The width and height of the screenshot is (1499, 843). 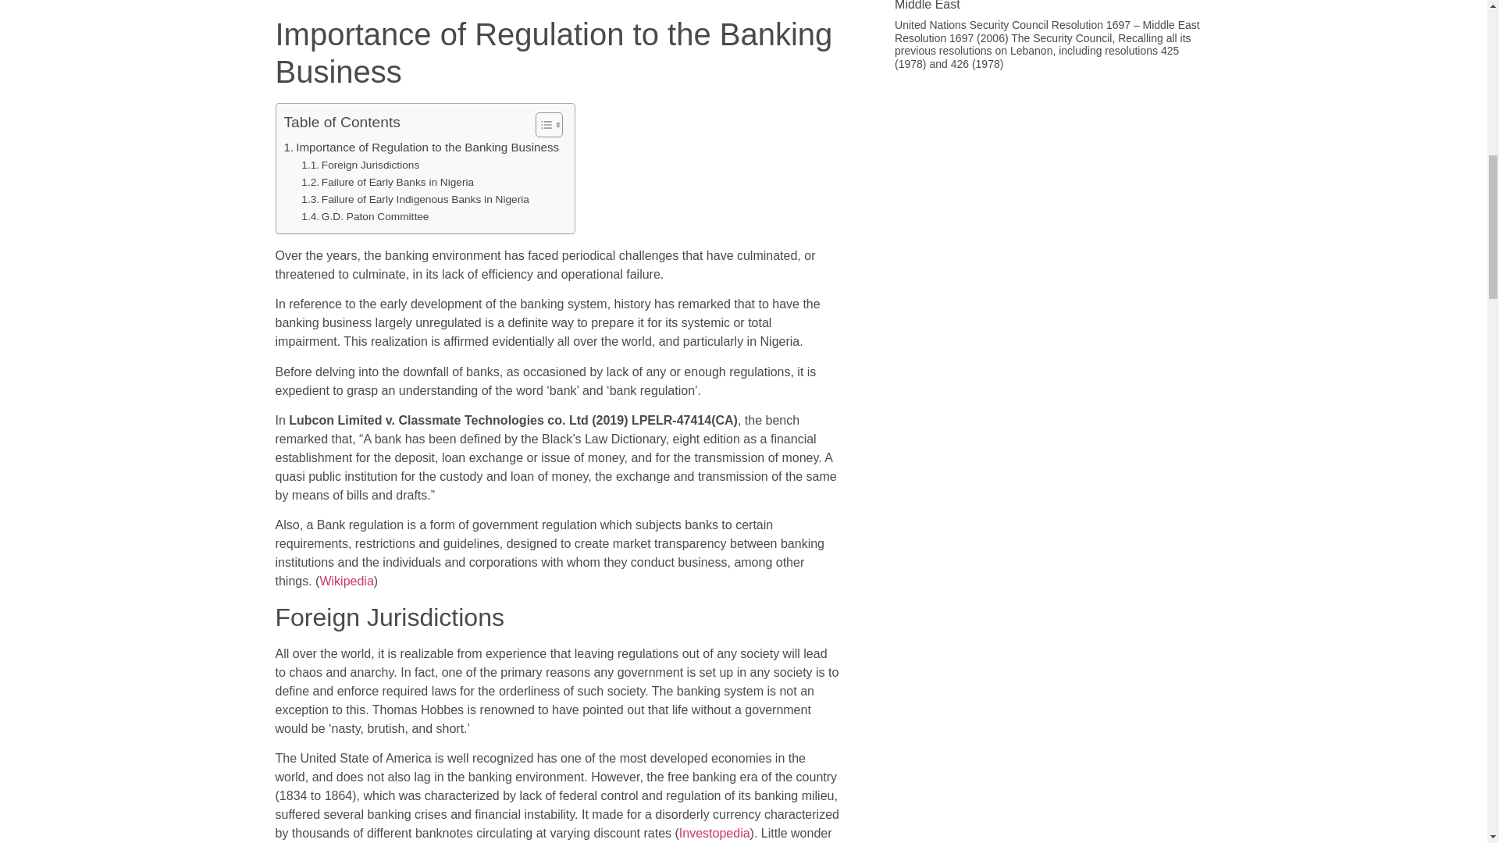 I want to click on Foreign Jurisdictions, so click(x=360, y=165).